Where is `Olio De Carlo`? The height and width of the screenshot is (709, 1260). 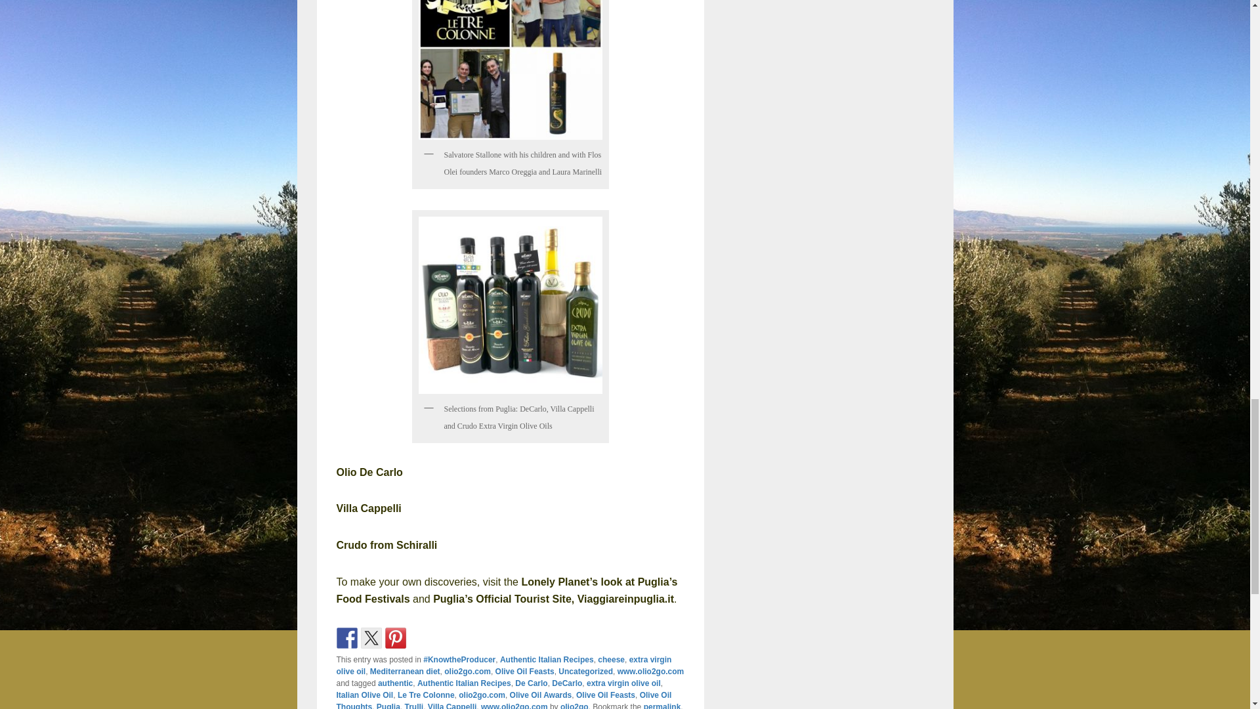
Olio De Carlo is located at coordinates (369, 471).